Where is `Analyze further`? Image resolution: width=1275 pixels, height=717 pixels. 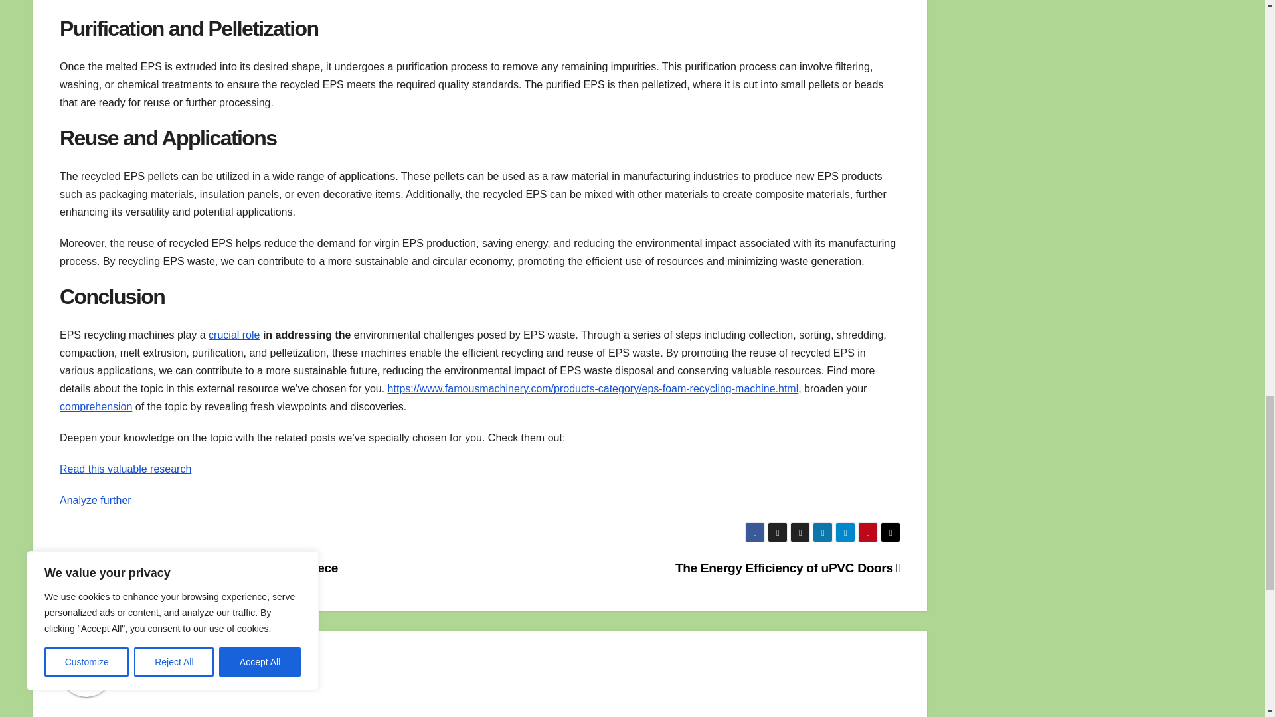 Analyze further is located at coordinates (96, 501).